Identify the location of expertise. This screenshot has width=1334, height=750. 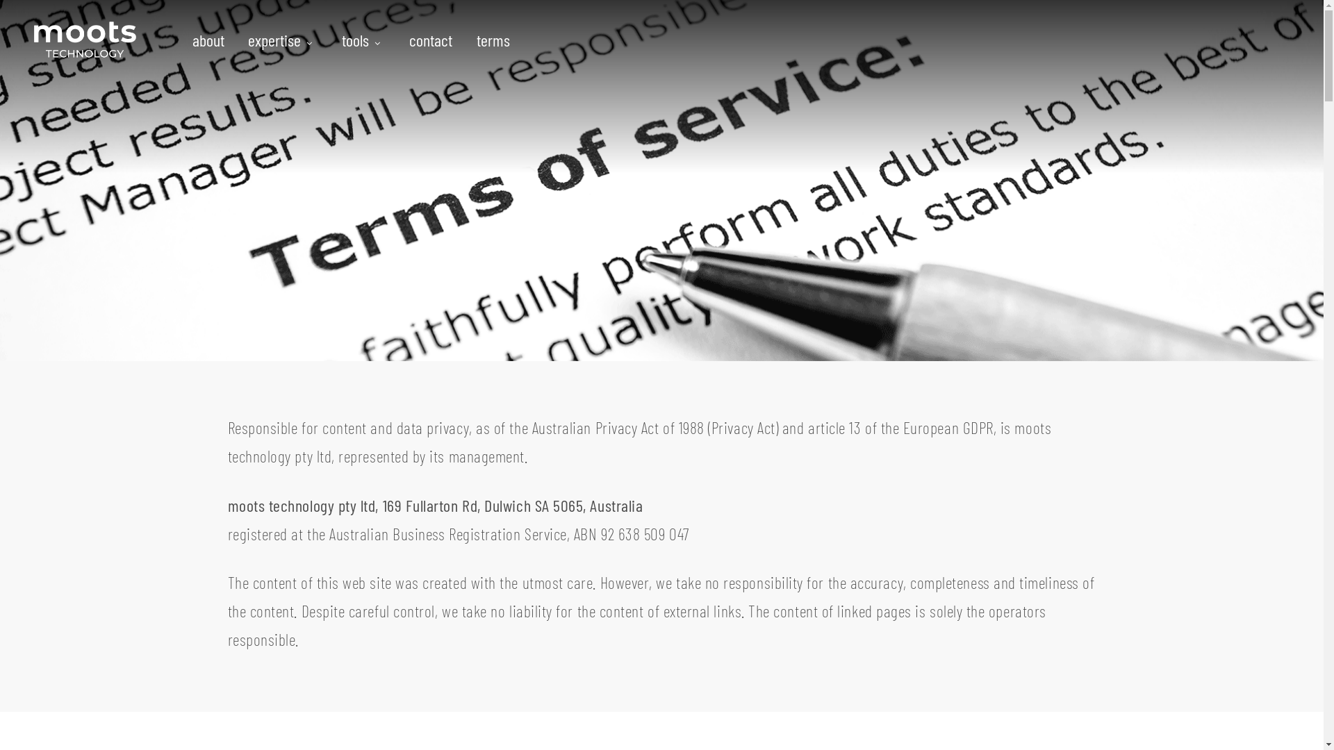
(283, 40).